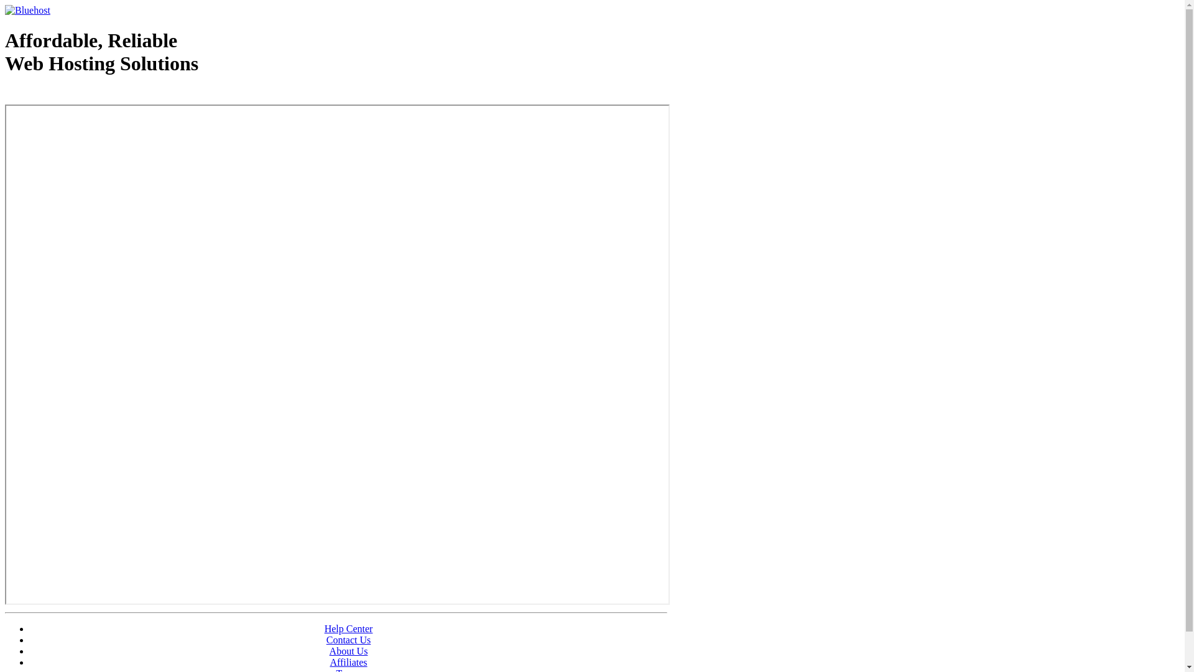  I want to click on Affiliates, so click(348, 662).